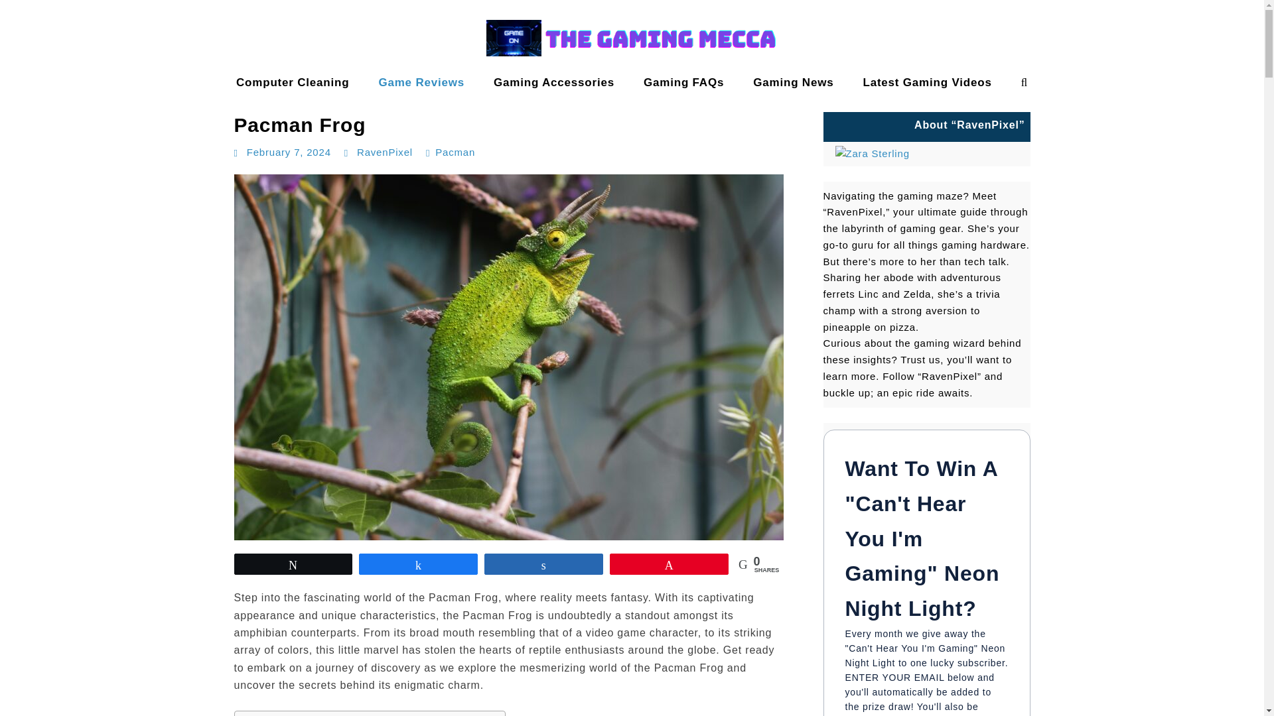  Describe the element at coordinates (683, 82) in the screenshot. I see `Gaming FAQs` at that location.